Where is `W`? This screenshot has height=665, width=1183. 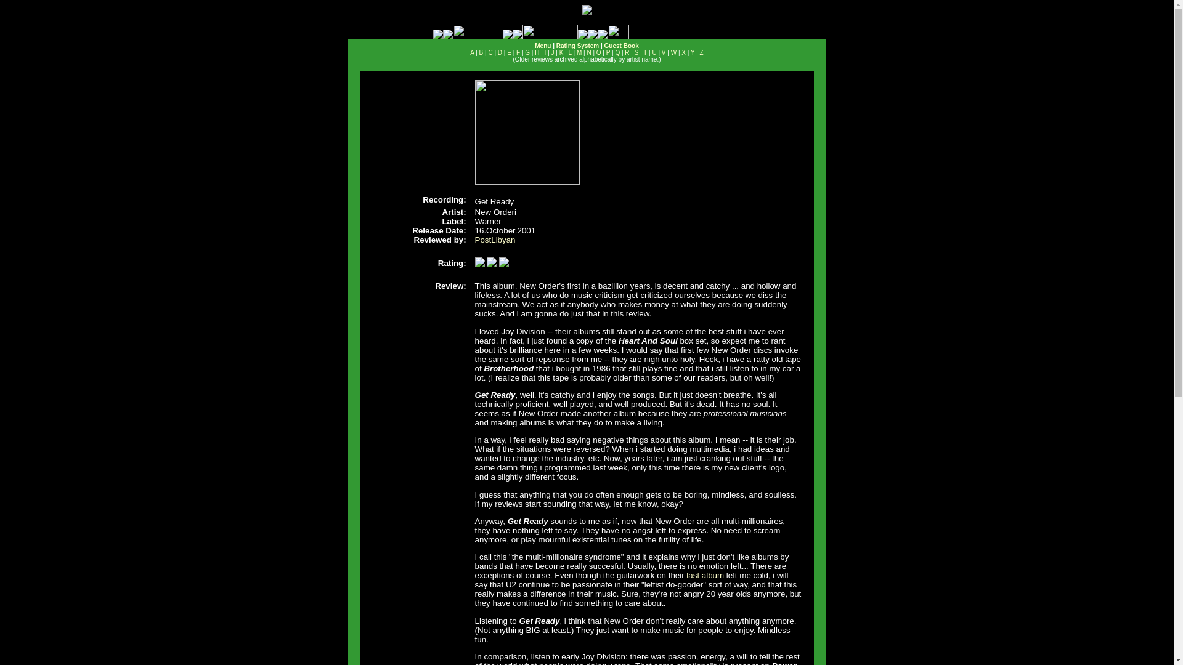
W is located at coordinates (673, 52).